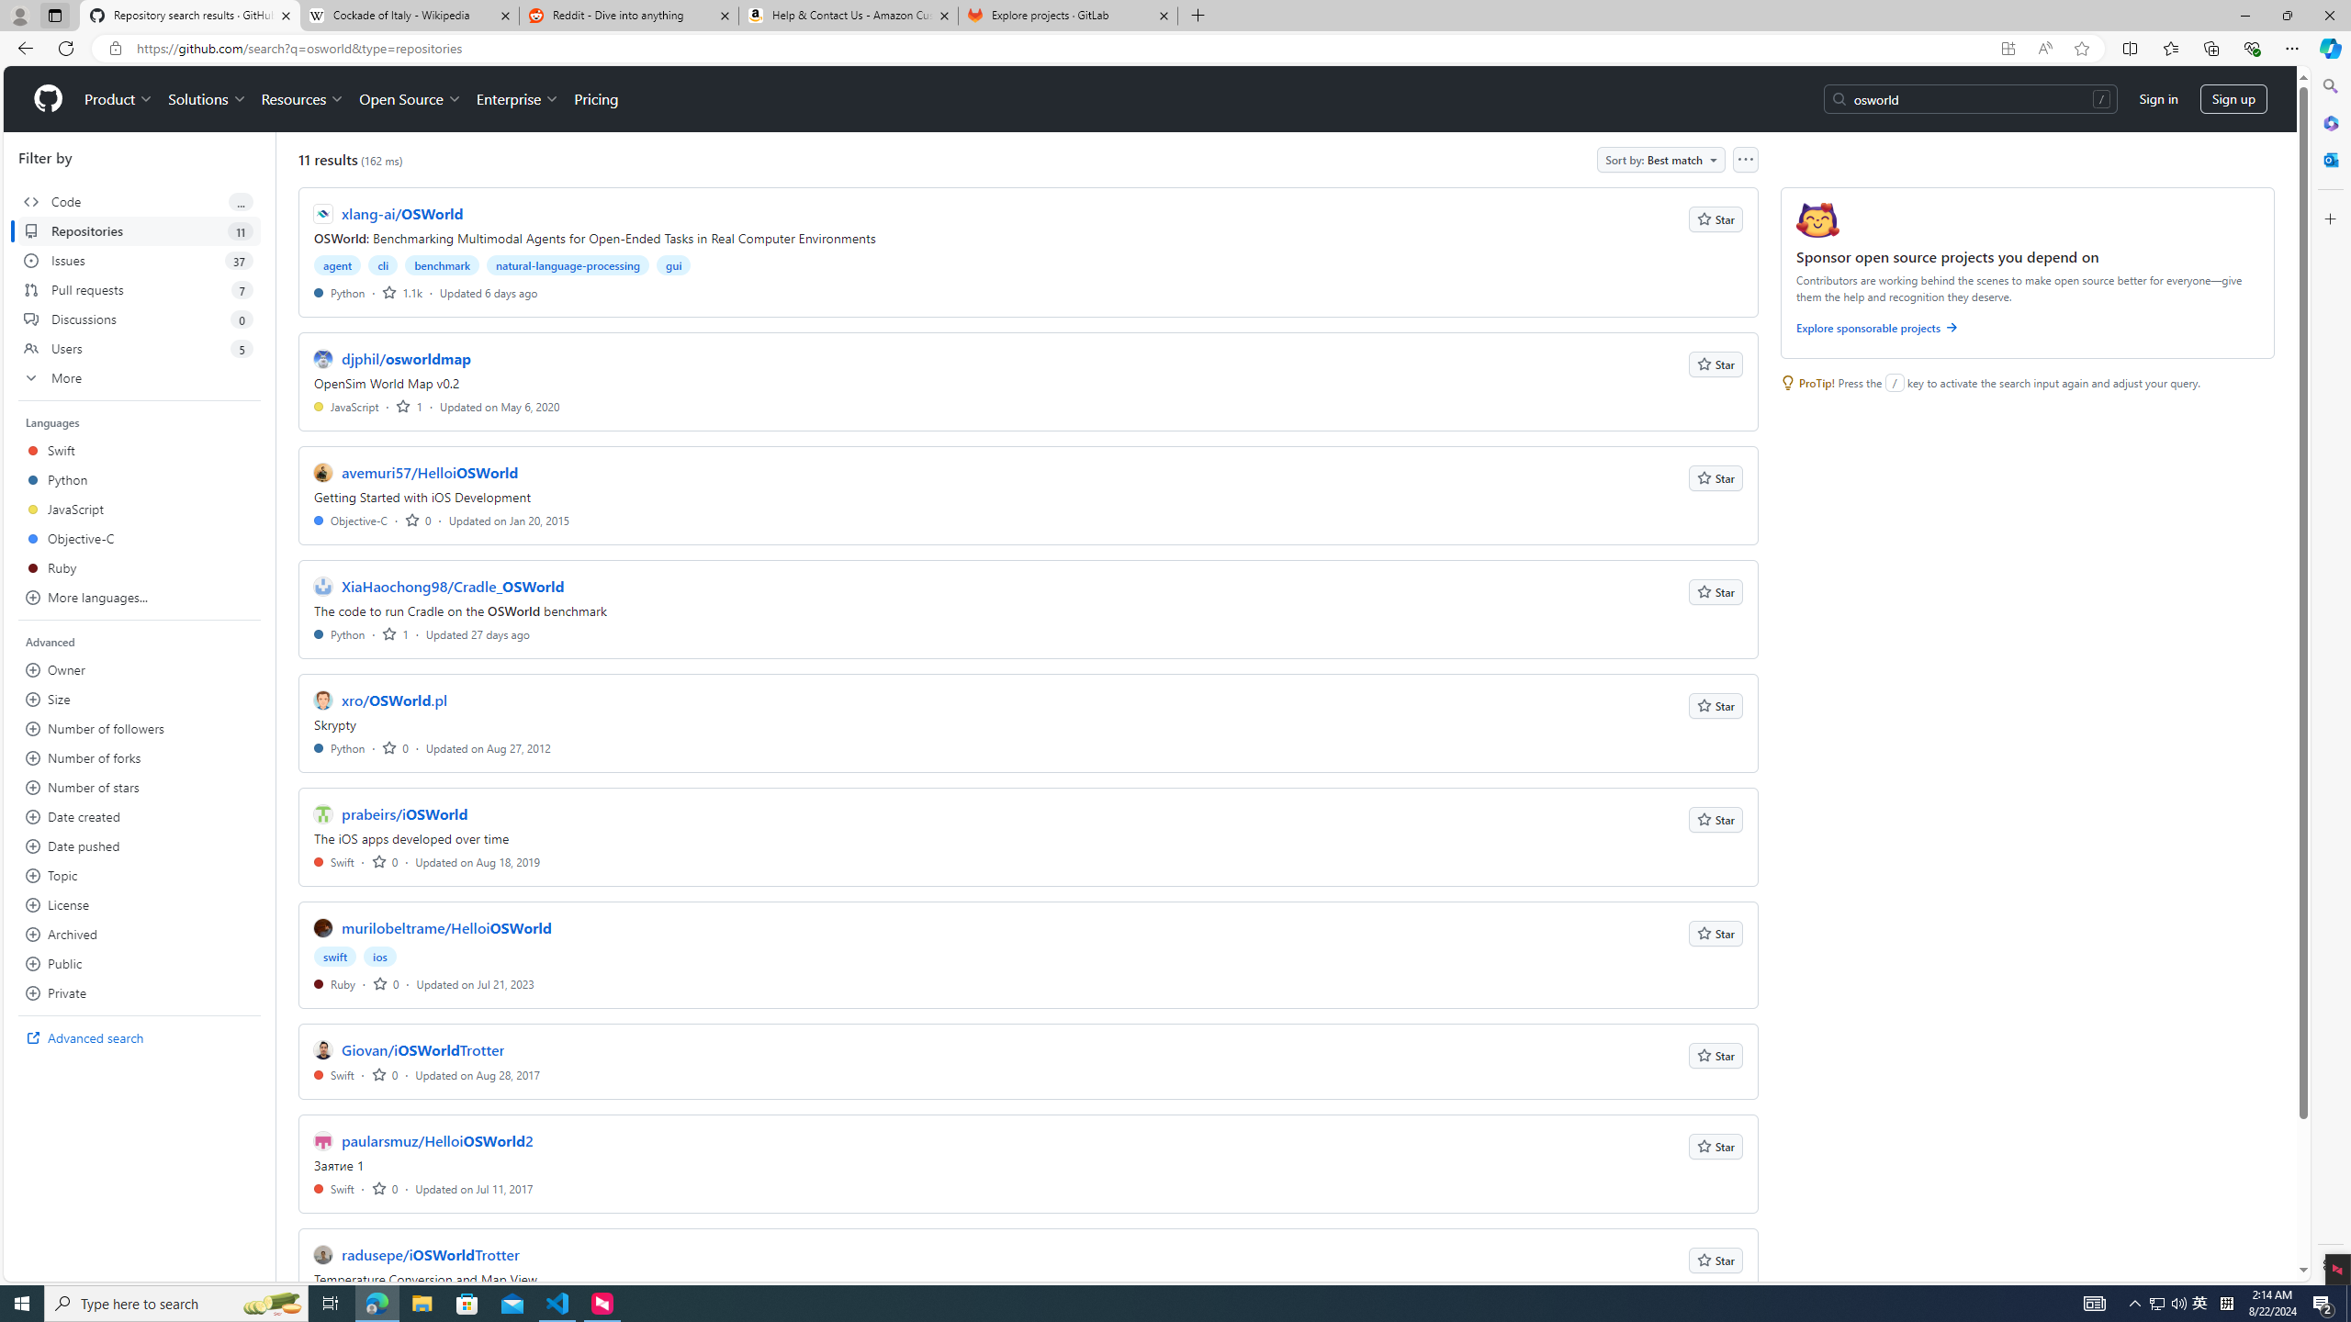 The width and height of the screenshot is (2351, 1322). Describe the element at coordinates (2008, 49) in the screenshot. I see `App available. Install GitHub` at that location.